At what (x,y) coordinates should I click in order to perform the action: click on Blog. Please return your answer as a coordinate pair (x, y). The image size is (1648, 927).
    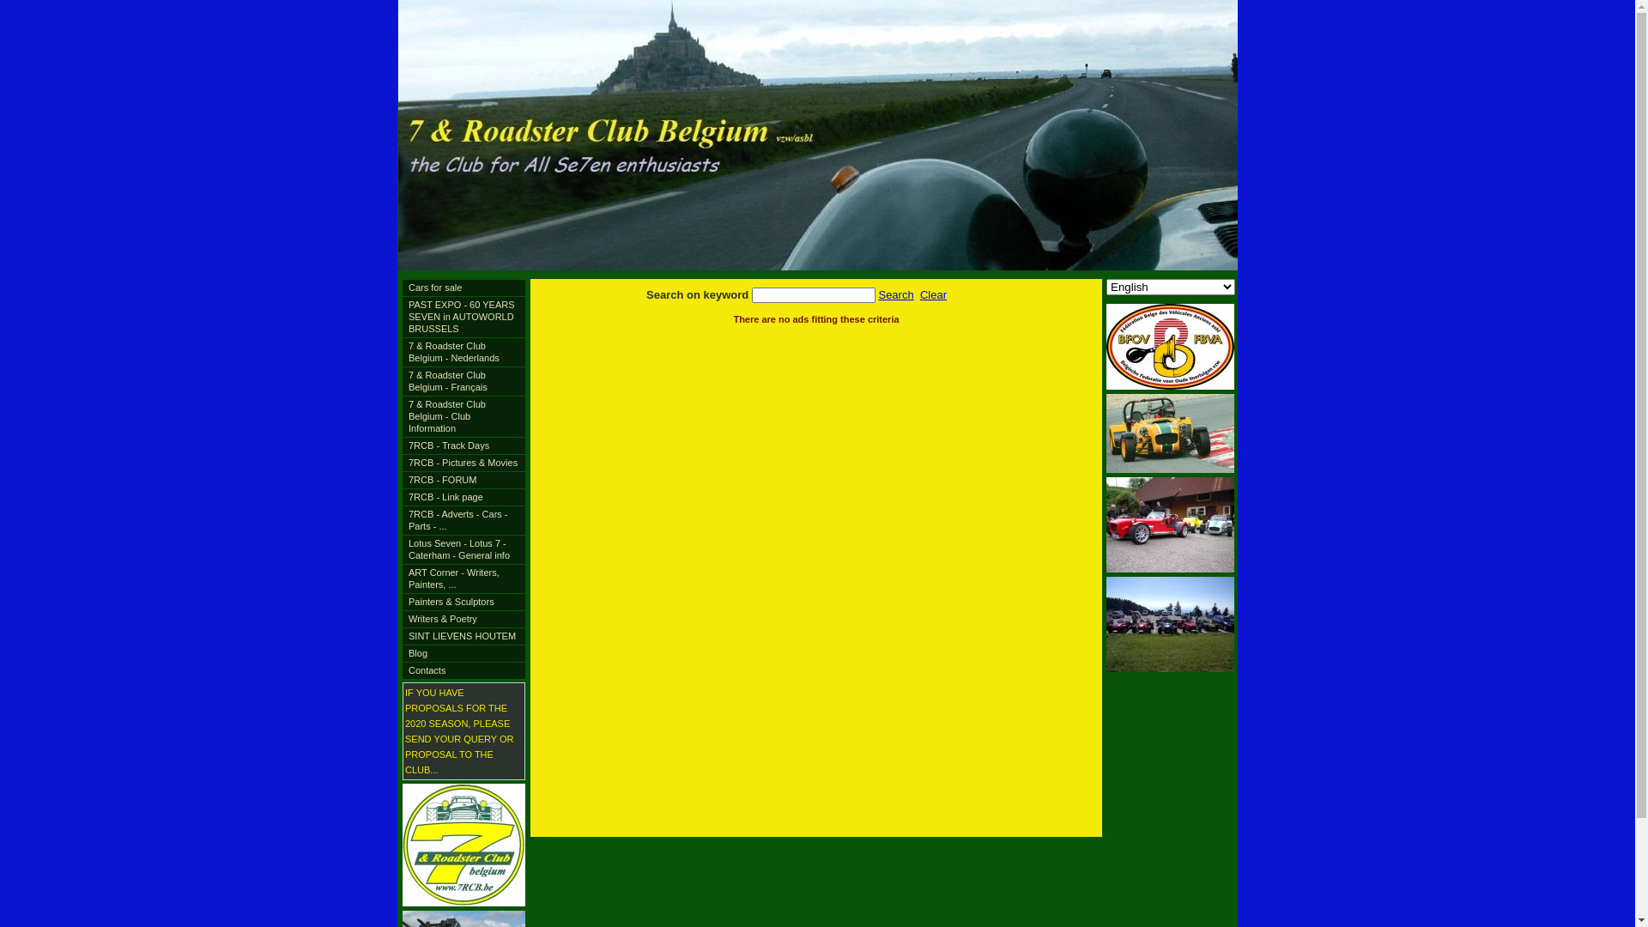
    Looking at the image, I should click on (463, 654).